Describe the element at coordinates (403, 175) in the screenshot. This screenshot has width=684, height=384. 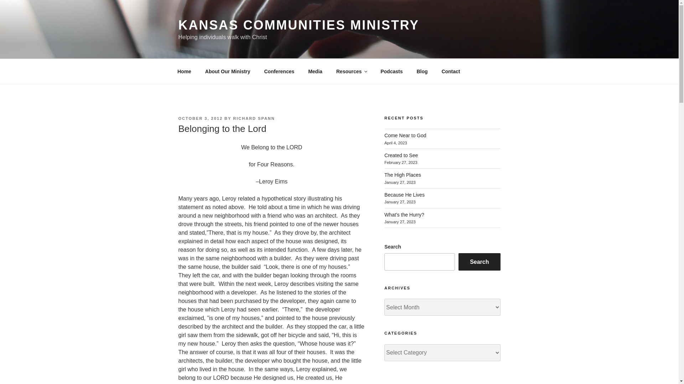
I see `The High Places` at that location.